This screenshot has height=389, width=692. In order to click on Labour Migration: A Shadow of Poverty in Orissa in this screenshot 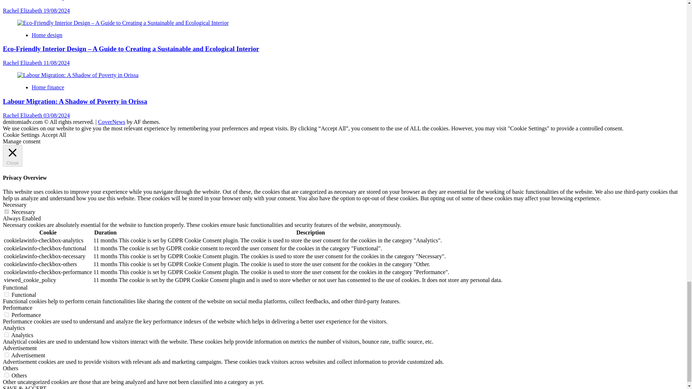, I will do `click(78, 75)`.